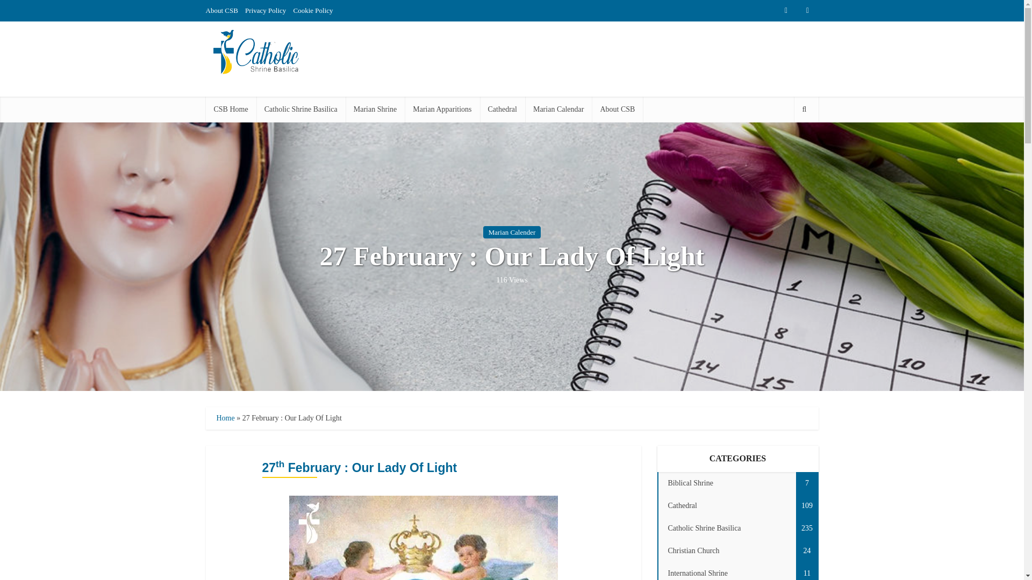 This screenshot has width=1032, height=580. Describe the element at coordinates (617, 110) in the screenshot. I see `About CSB` at that location.